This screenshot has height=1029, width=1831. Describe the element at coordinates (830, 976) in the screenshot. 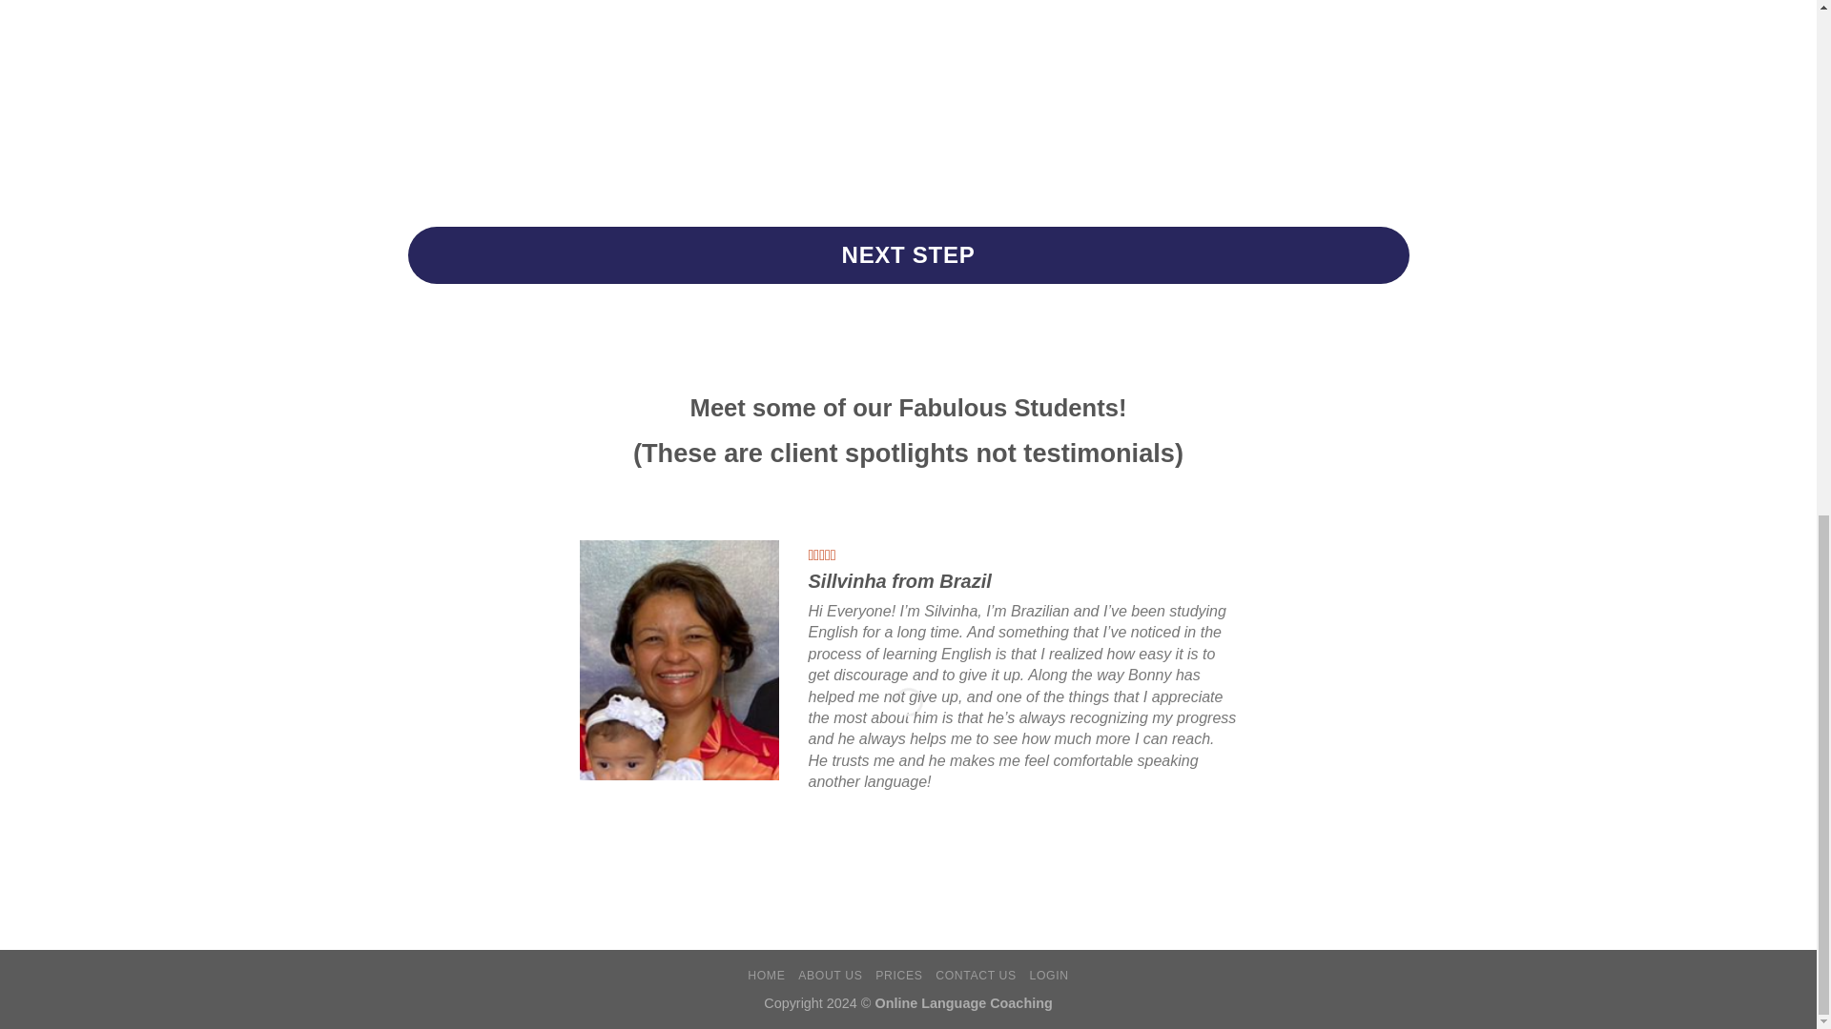

I see `ABOUT US` at that location.